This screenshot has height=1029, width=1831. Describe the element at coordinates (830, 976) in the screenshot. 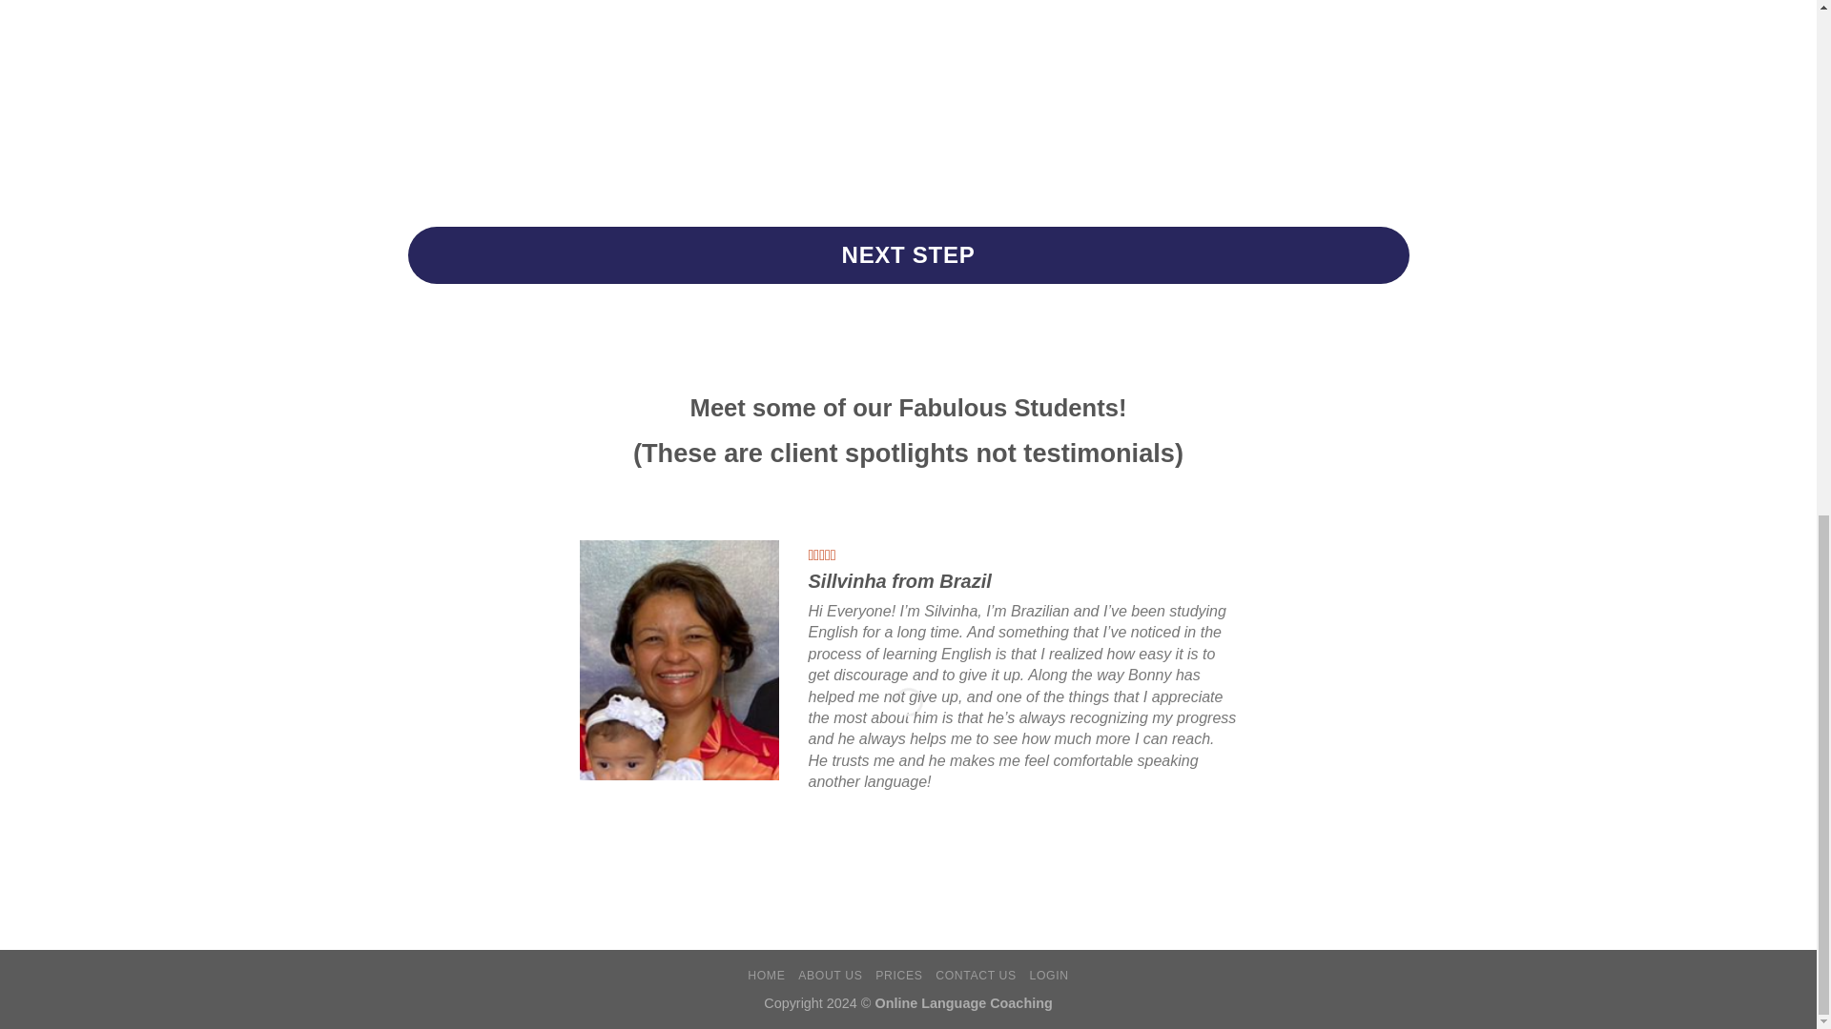

I see `ABOUT US` at that location.